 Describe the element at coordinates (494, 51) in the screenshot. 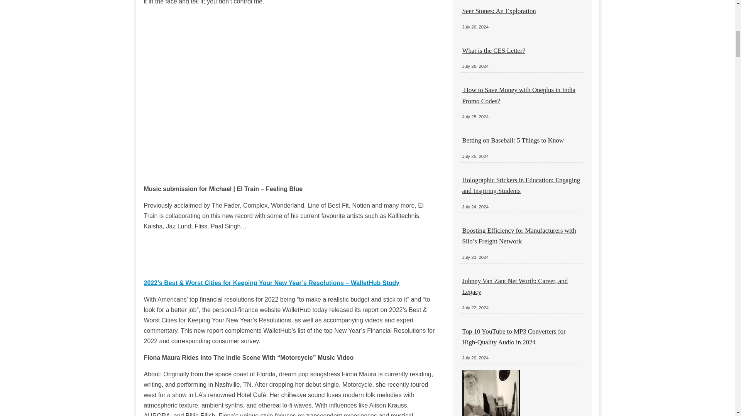

I see `What is the CES Letter?` at that location.